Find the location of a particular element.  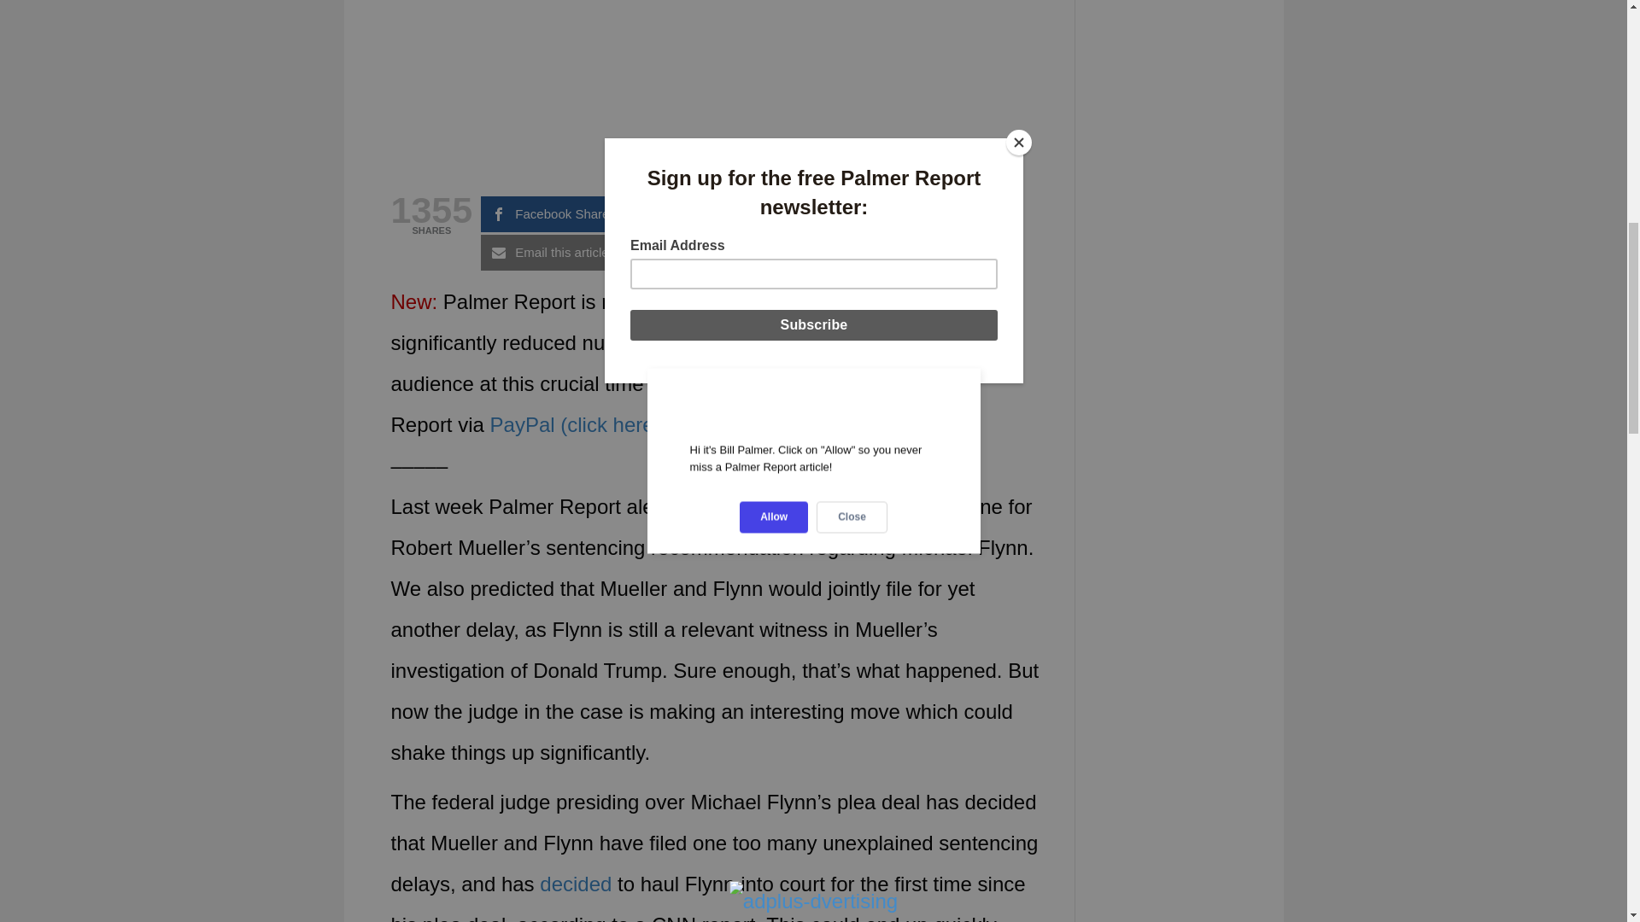

Email this article is located at coordinates (555, 253).